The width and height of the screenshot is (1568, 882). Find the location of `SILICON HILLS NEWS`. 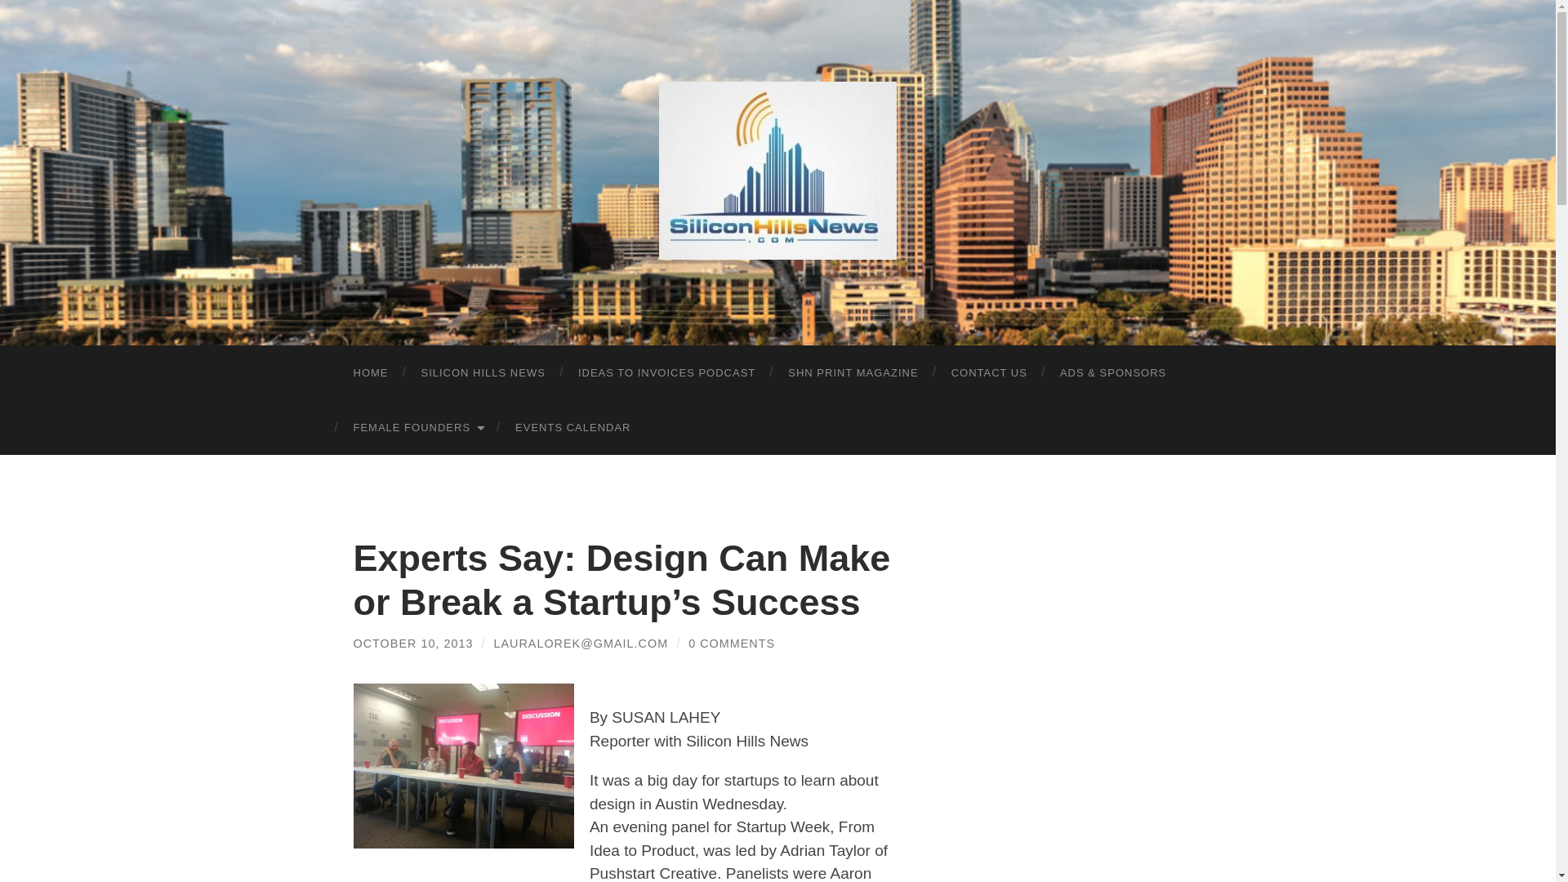

SILICON HILLS NEWS is located at coordinates (483, 372).